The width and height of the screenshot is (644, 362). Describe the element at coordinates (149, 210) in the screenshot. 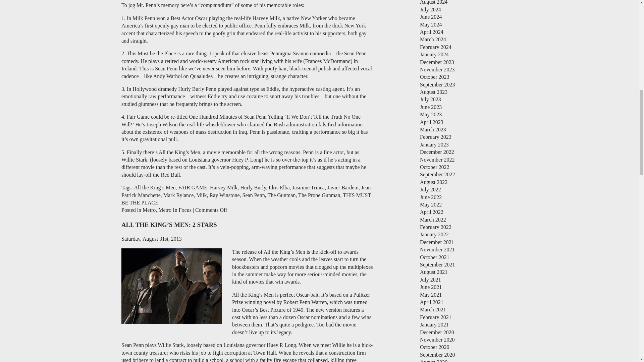

I see `Metro` at that location.